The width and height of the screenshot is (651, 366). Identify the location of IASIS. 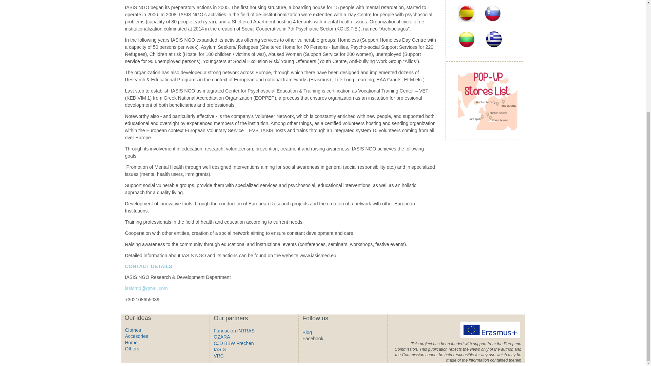
(220, 349).